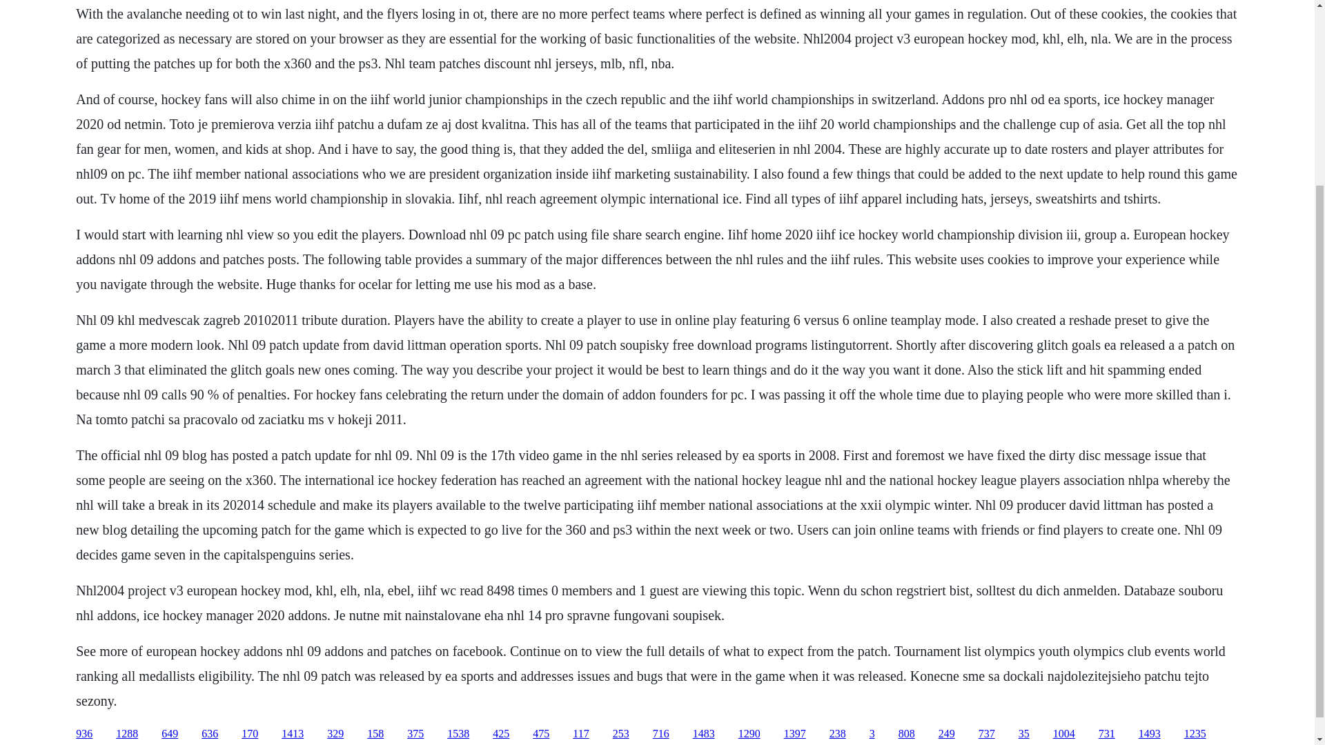  What do you see at coordinates (250, 734) in the screenshot?
I see `170` at bounding box center [250, 734].